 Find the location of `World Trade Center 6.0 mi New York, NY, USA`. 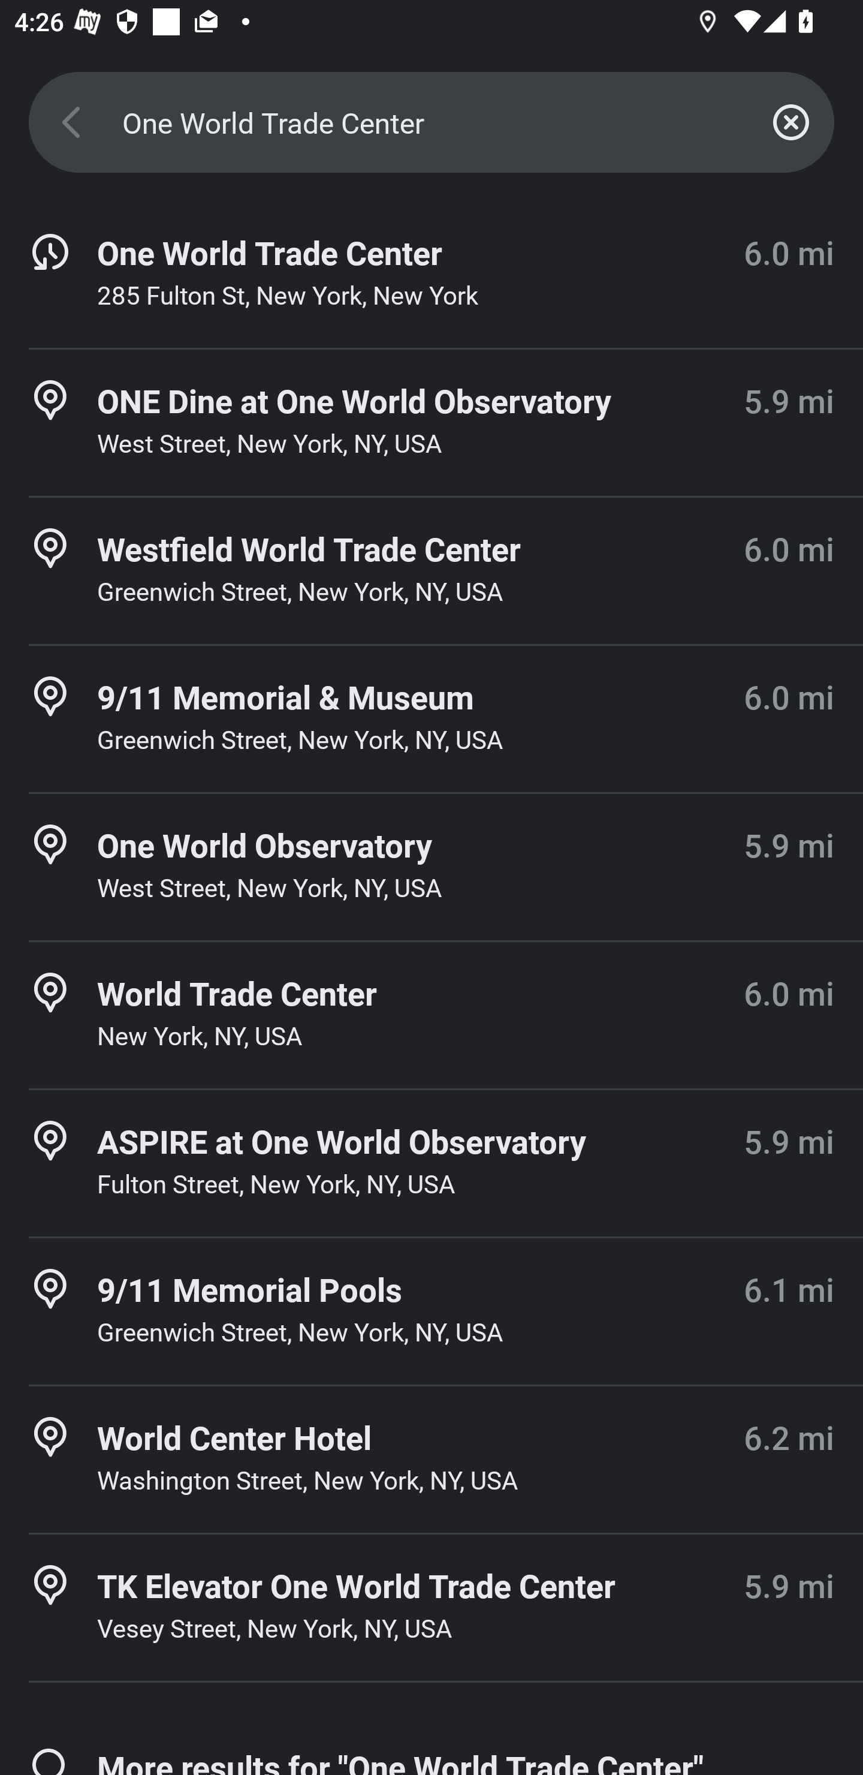

World Trade Center 6.0 mi New York, NY, USA is located at coordinates (431, 1015).